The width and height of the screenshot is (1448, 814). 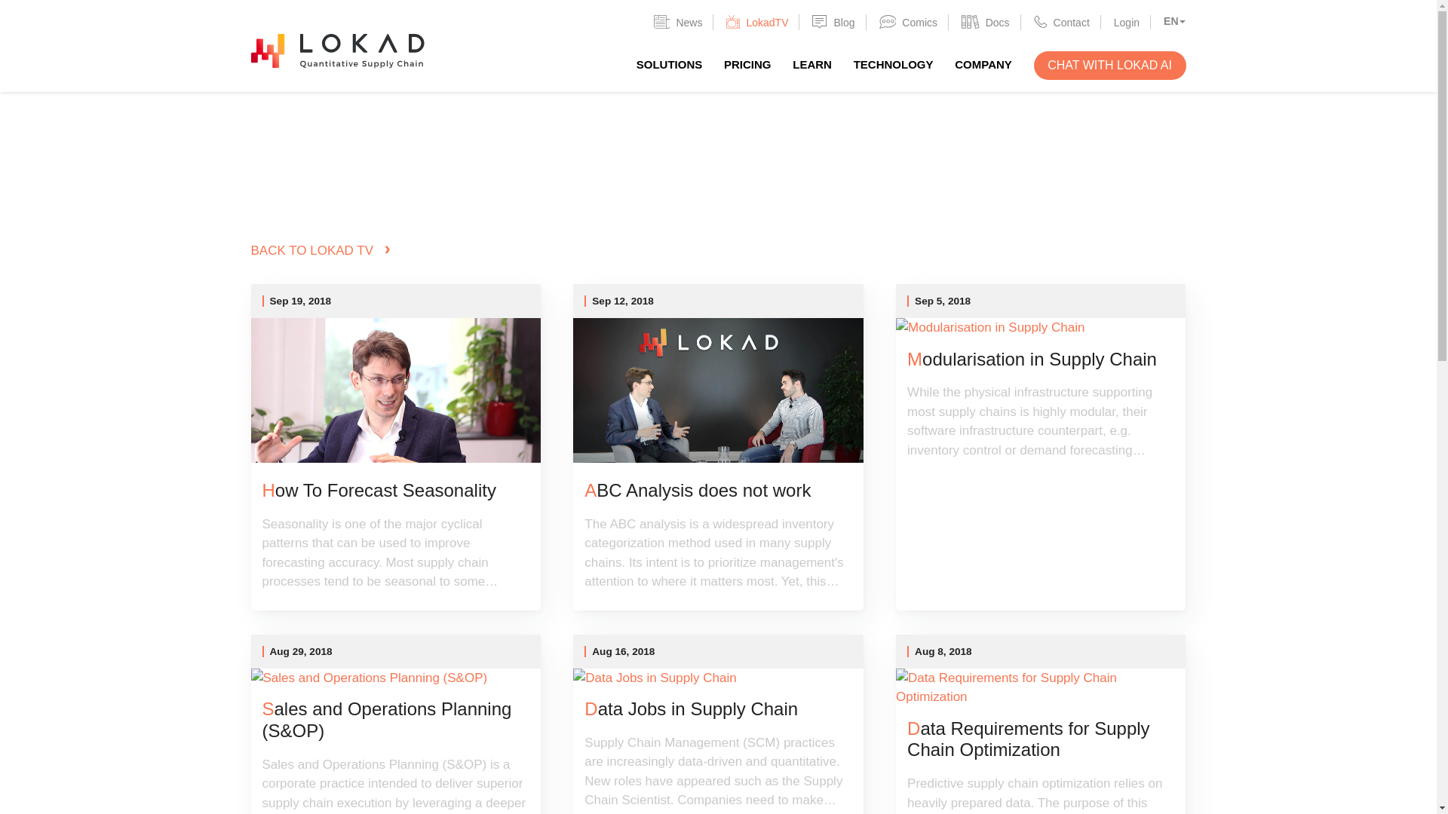 I want to click on Blog, so click(x=833, y=21).